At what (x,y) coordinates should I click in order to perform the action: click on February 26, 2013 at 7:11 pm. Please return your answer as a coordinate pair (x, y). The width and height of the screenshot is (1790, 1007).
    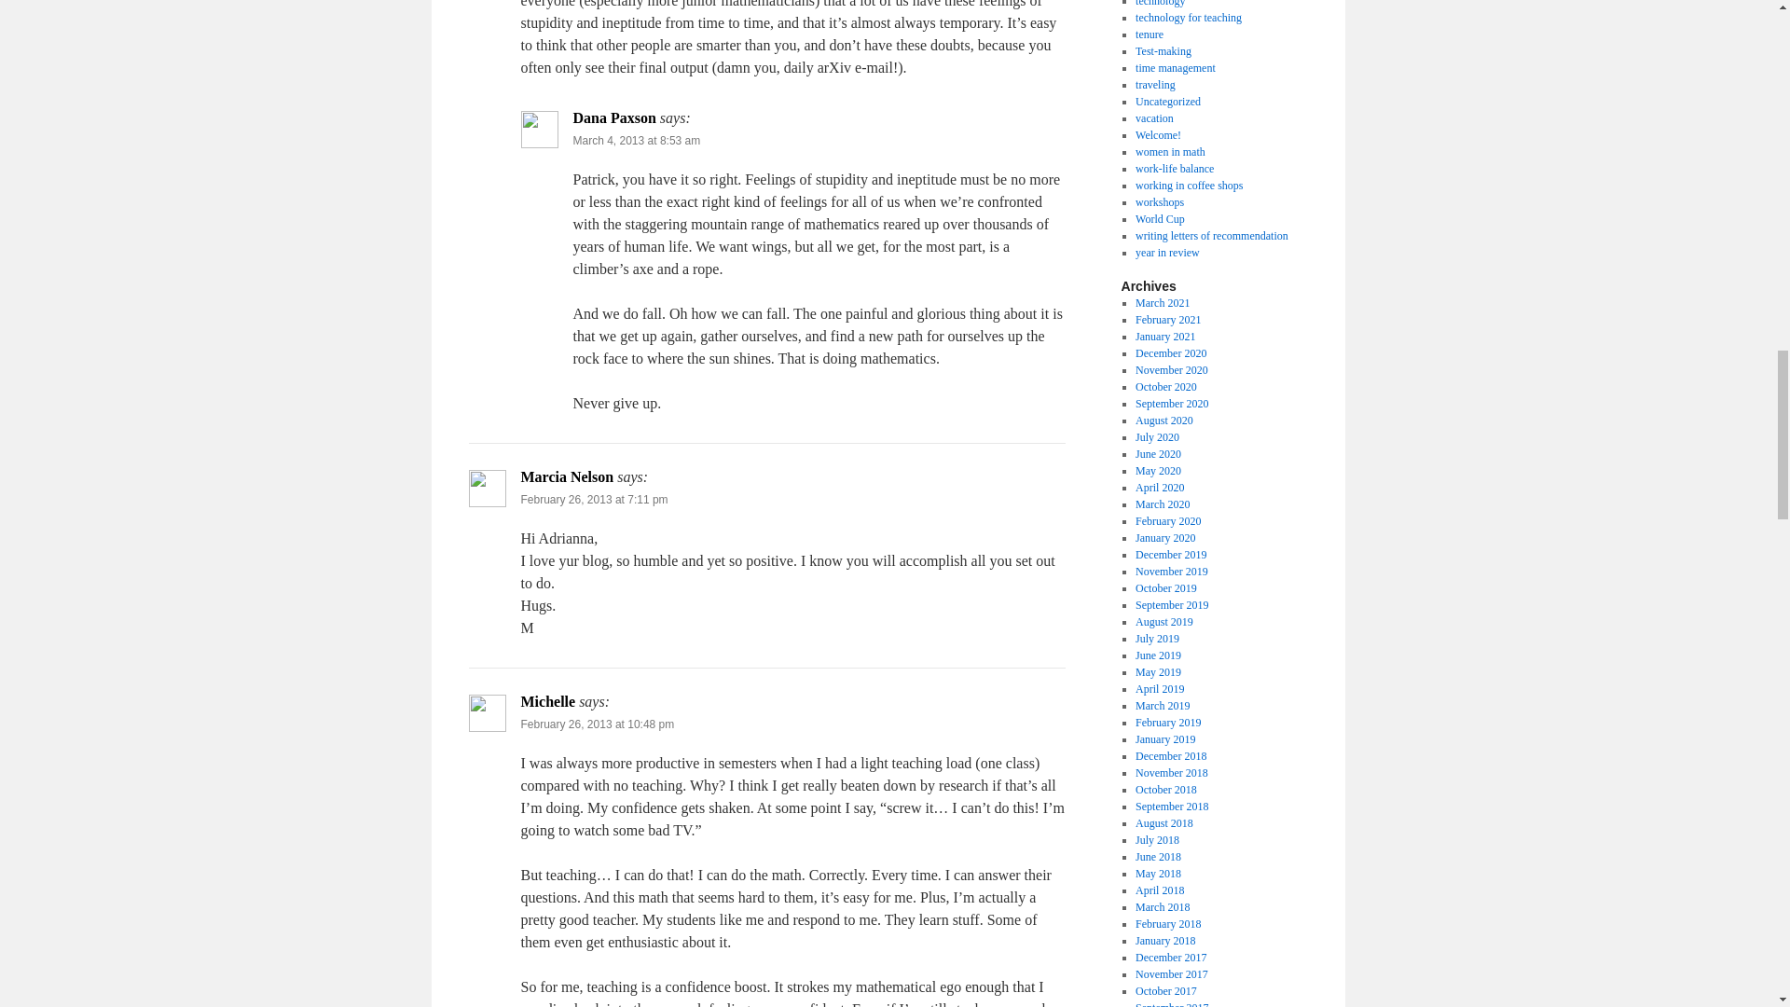
    Looking at the image, I should click on (594, 500).